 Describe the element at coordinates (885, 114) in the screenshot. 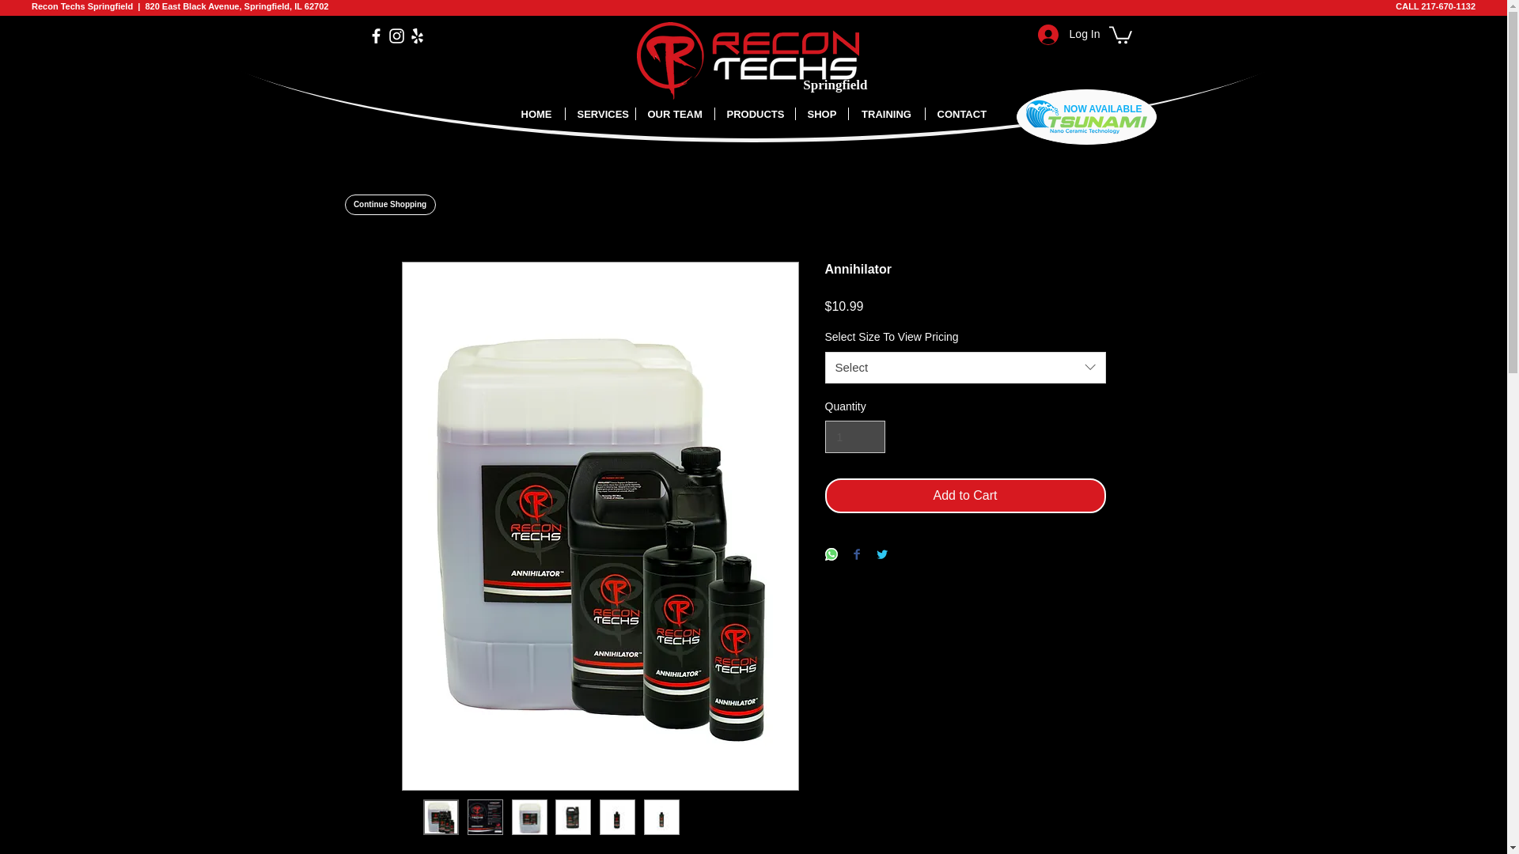

I see `TRAINING` at that location.